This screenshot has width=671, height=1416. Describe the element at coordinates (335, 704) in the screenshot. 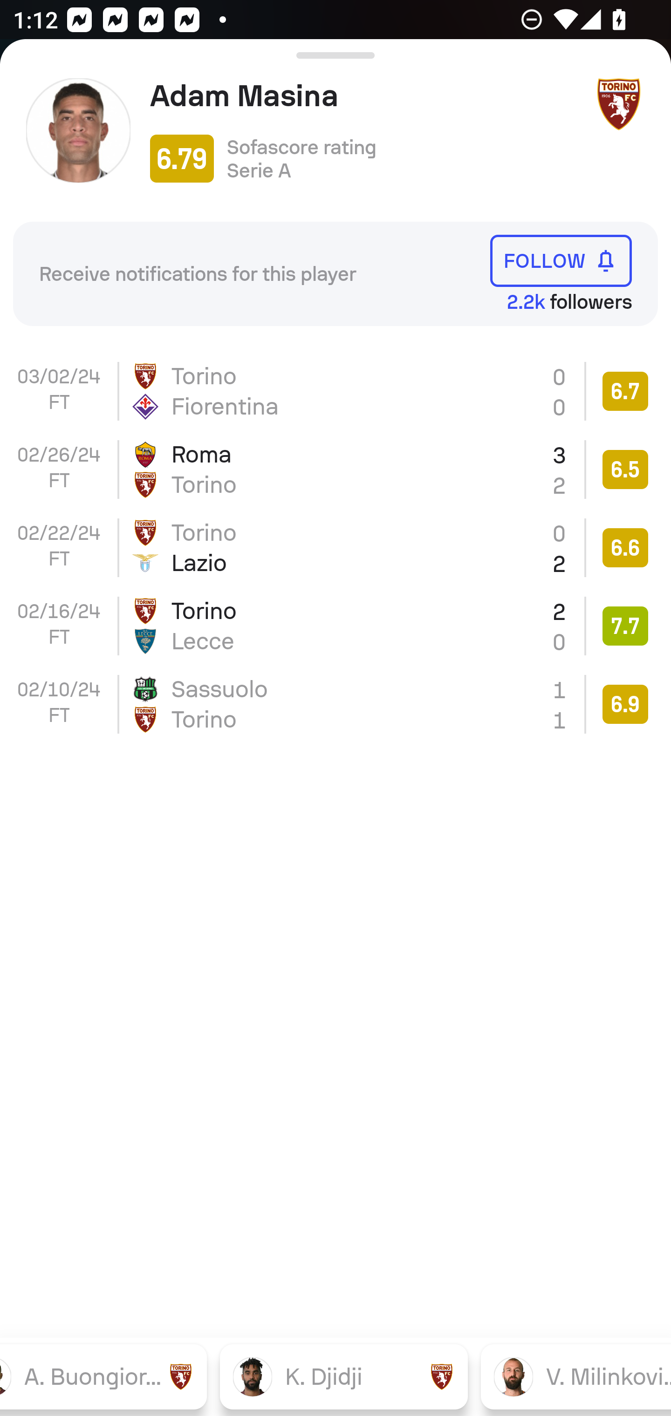

I see `02/10/24 FT Sassuolo 1 Torino 1 6.9` at that location.